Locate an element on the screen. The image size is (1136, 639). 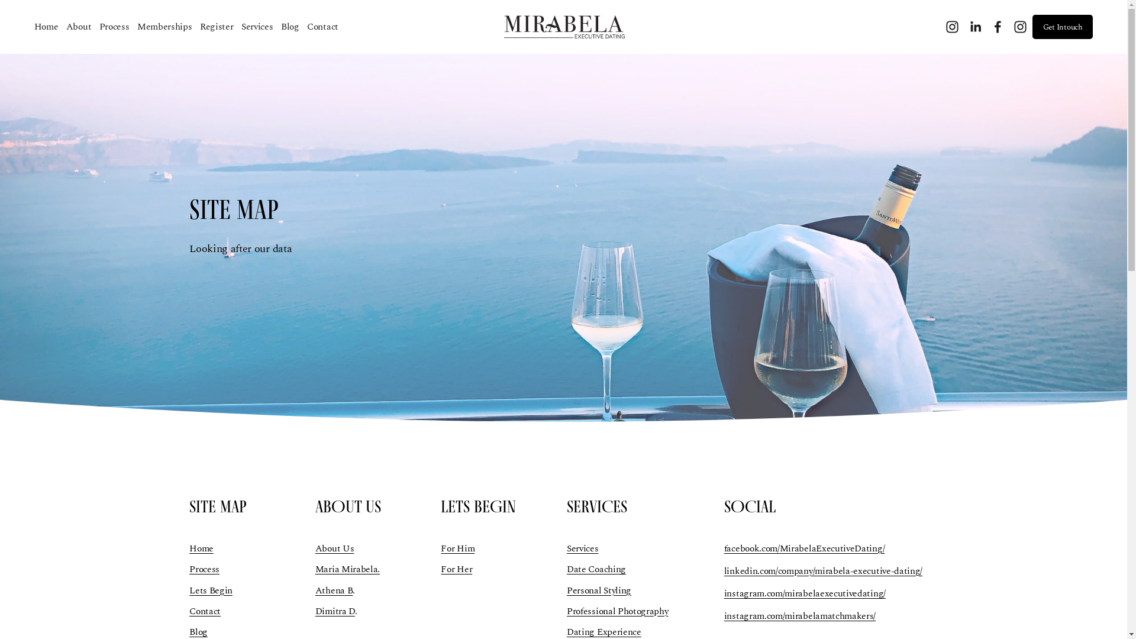
Process is located at coordinates (205, 569).